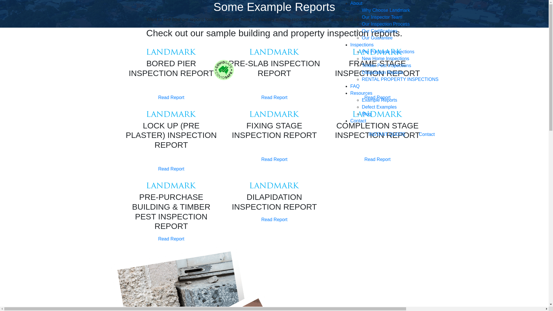 This screenshot has height=311, width=553. Describe the element at coordinates (386, 10) in the screenshot. I see `Why Choose Landmark` at that location.